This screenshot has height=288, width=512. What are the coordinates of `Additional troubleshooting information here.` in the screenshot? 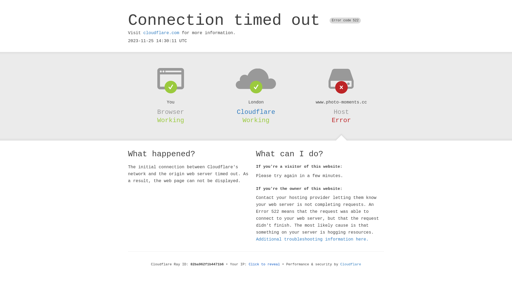 It's located at (312, 239).